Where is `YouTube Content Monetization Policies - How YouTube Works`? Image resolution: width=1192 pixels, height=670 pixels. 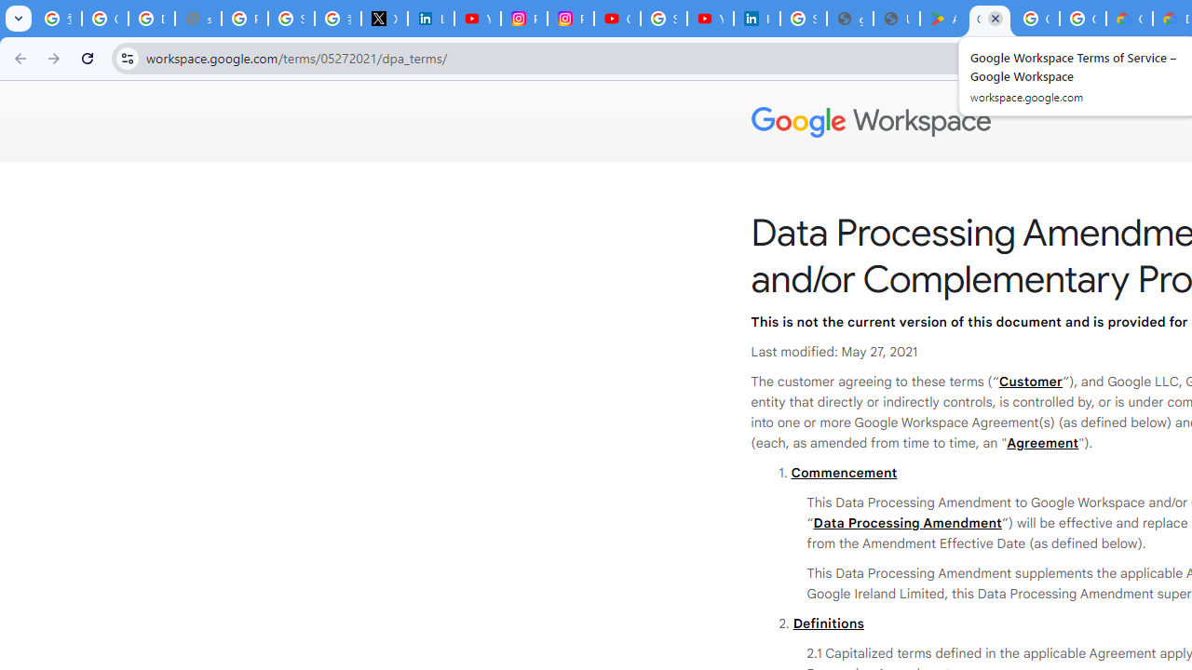 YouTube Content Monetization Policies - How YouTube Works is located at coordinates (477, 19).